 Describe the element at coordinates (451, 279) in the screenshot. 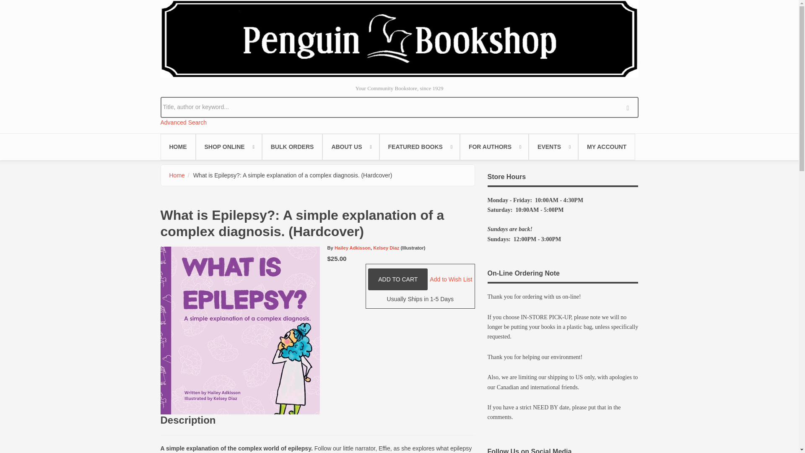

I see `Add to Wish List` at that location.